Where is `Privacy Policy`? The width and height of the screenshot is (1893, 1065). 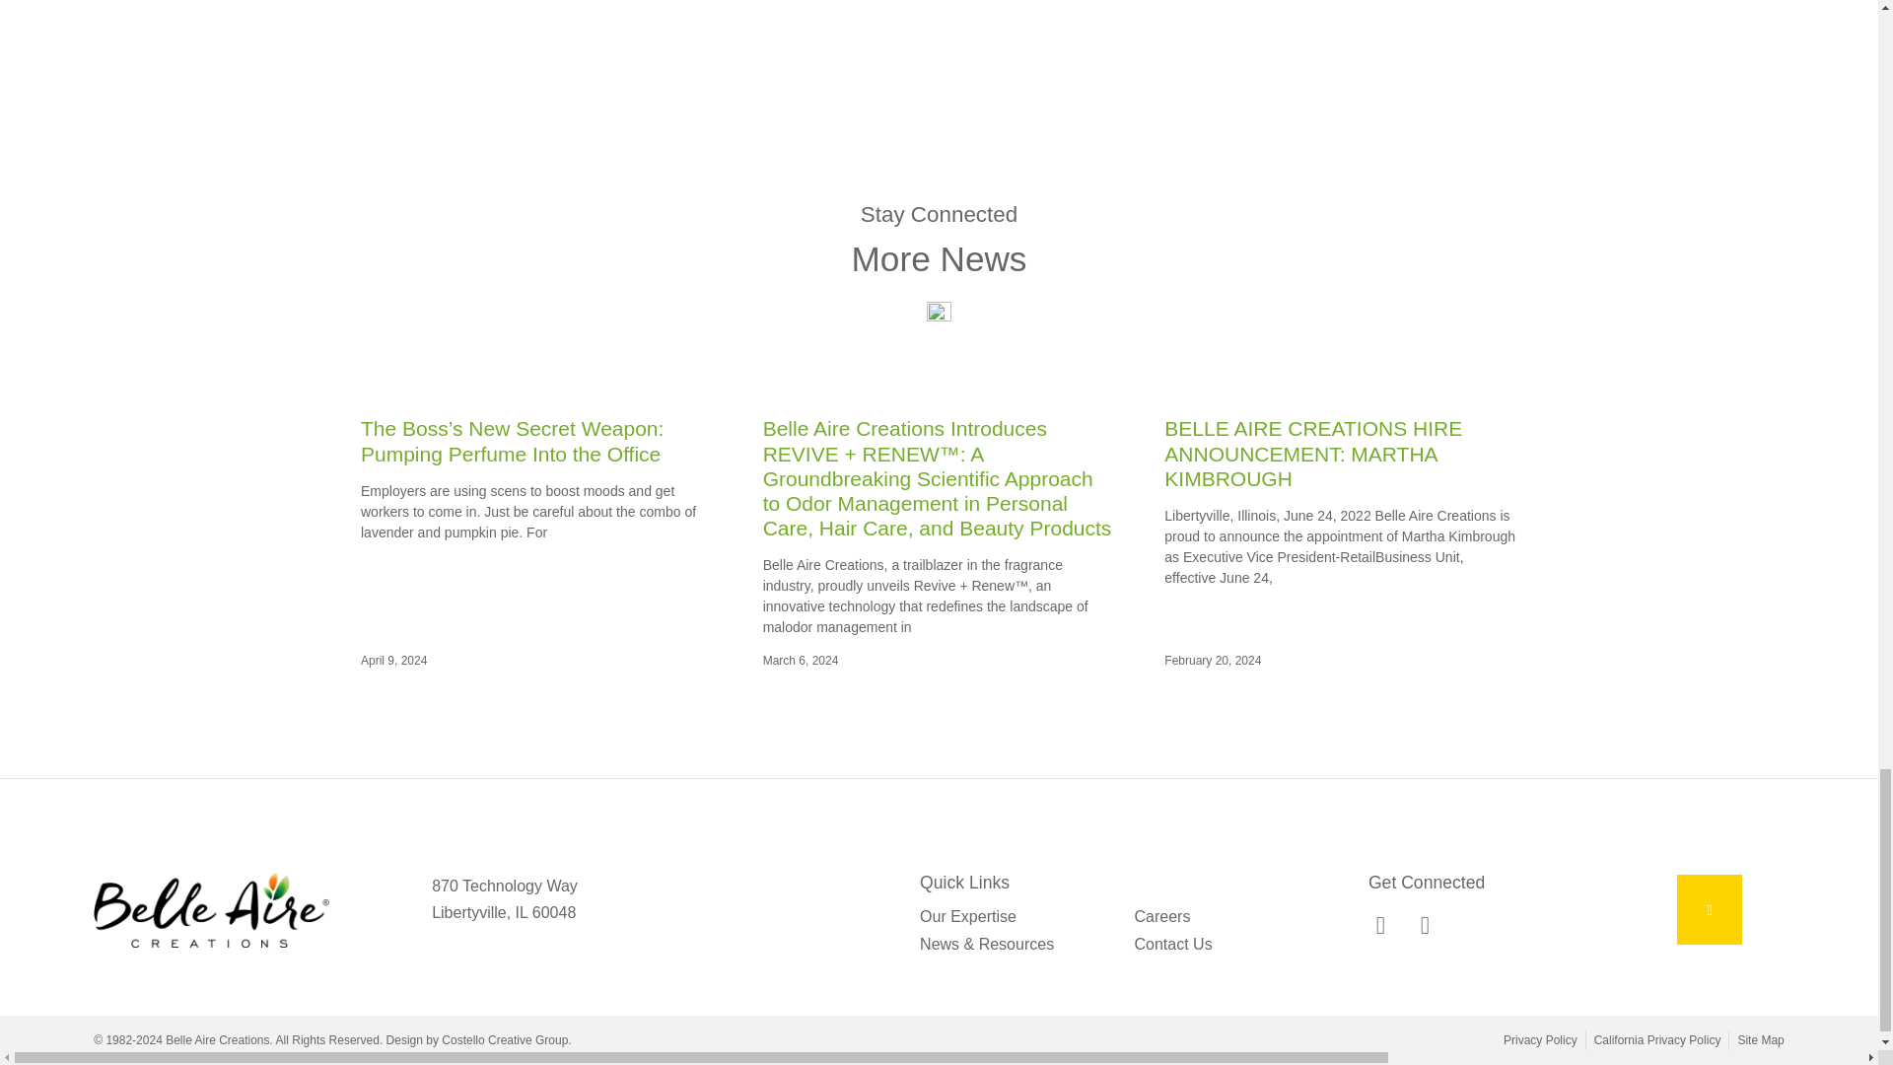 Privacy Policy is located at coordinates (1540, 1039).